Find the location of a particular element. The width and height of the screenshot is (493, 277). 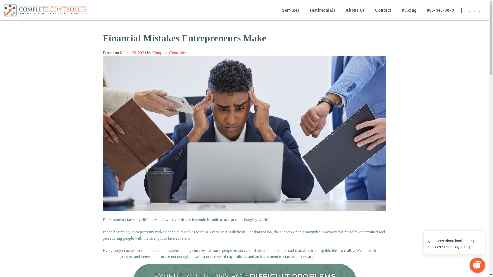

Pricing is located at coordinates (409, 10).